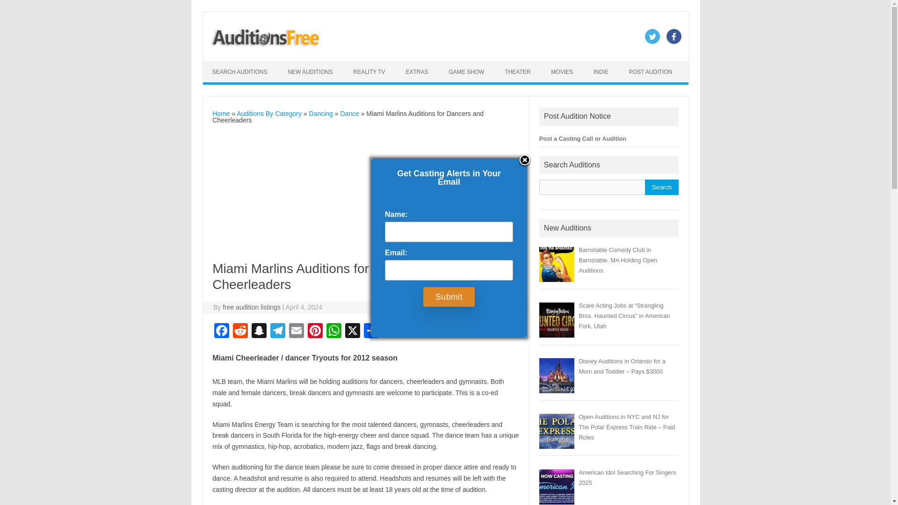  Describe the element at coordinates (266, 45) in the screenshot. I see `Auditions Free` at that location.